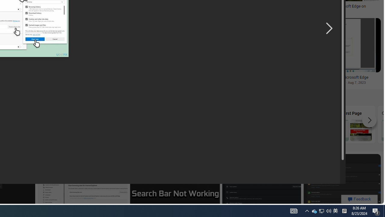  What do you see at coordinates (295, 124) in the screenshot?
I see `Work` at bounding box center [295, 124].